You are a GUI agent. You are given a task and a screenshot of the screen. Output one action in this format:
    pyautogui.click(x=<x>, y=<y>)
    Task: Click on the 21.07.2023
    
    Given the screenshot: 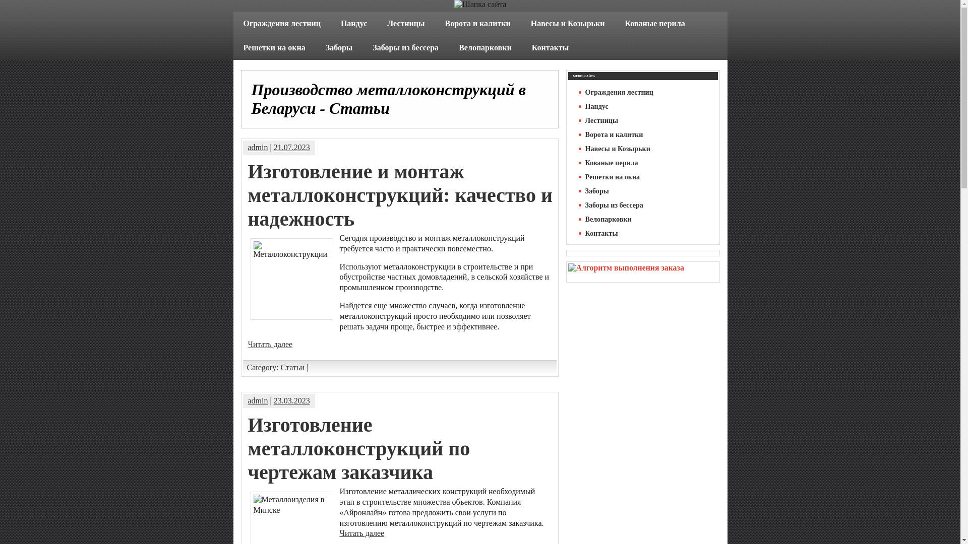 What is the action you would take?
    pyautogui.click(x=292, y=147)
    